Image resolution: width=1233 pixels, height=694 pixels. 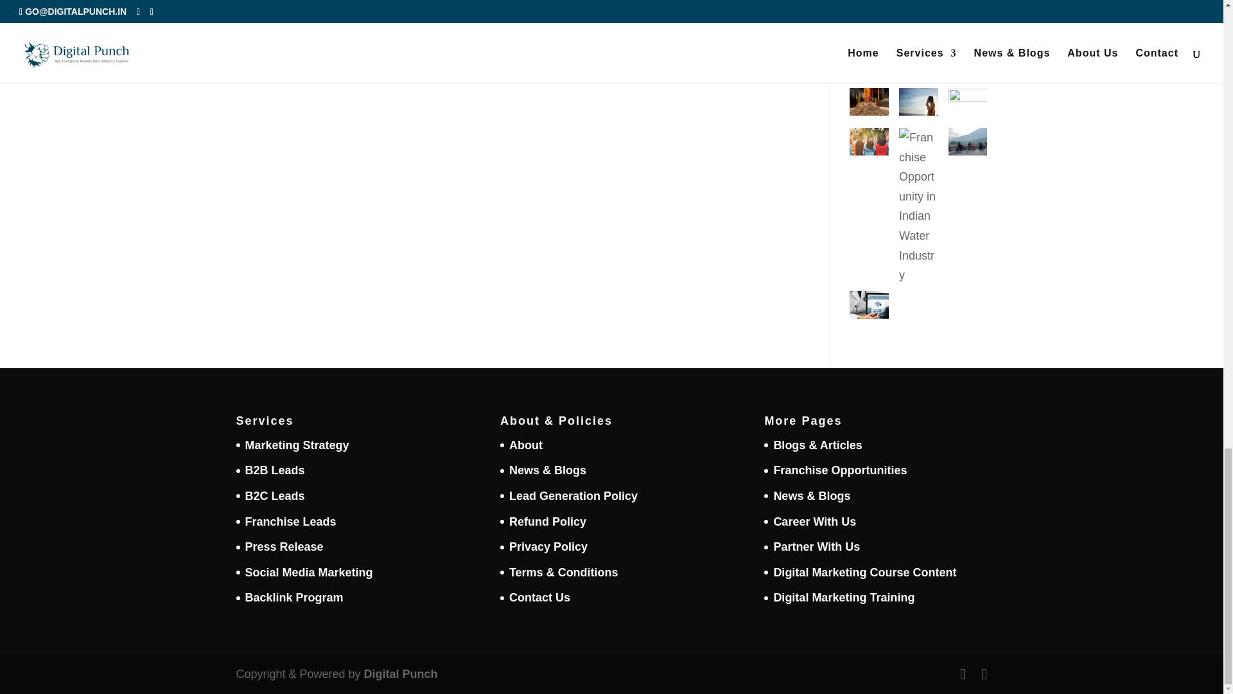 What do you see at coordinates (869, 105) in the screenshot?
I see `Incense Franchise Business Opportunity - Digital Punch` at bounding box center [869, 105].